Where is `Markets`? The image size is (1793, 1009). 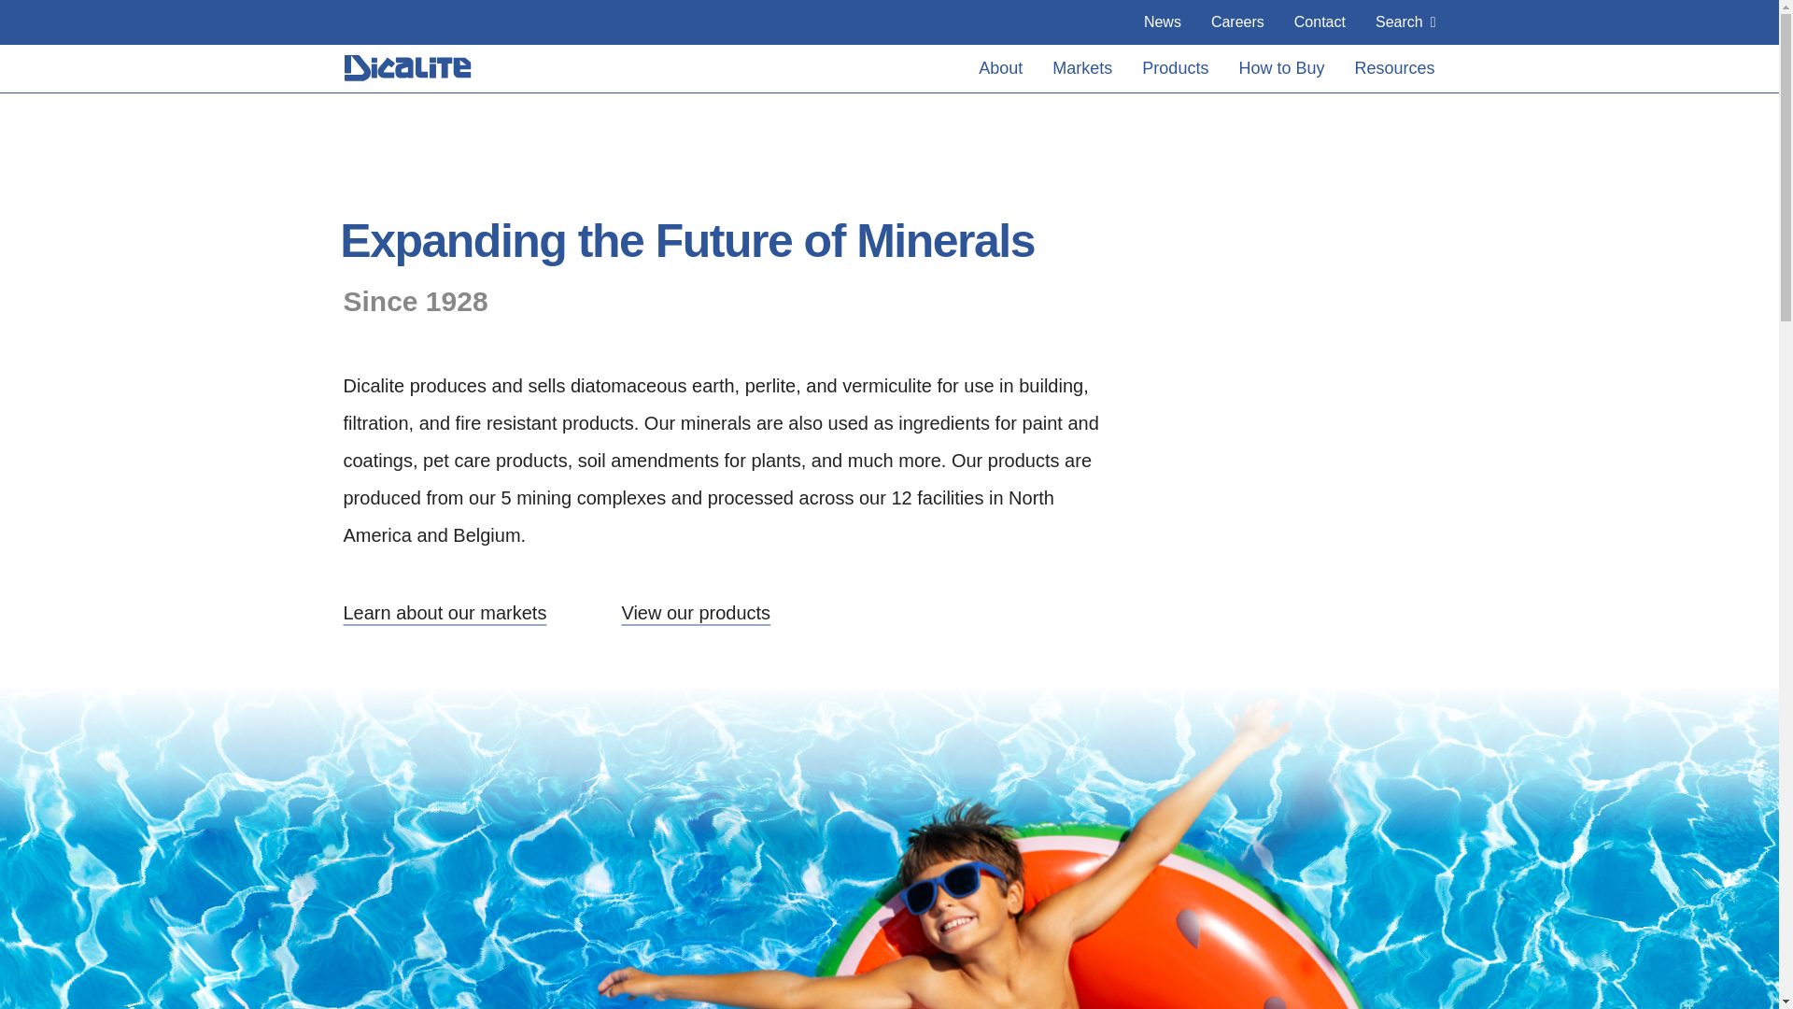
Markets is located at coordinates (1082, 68).